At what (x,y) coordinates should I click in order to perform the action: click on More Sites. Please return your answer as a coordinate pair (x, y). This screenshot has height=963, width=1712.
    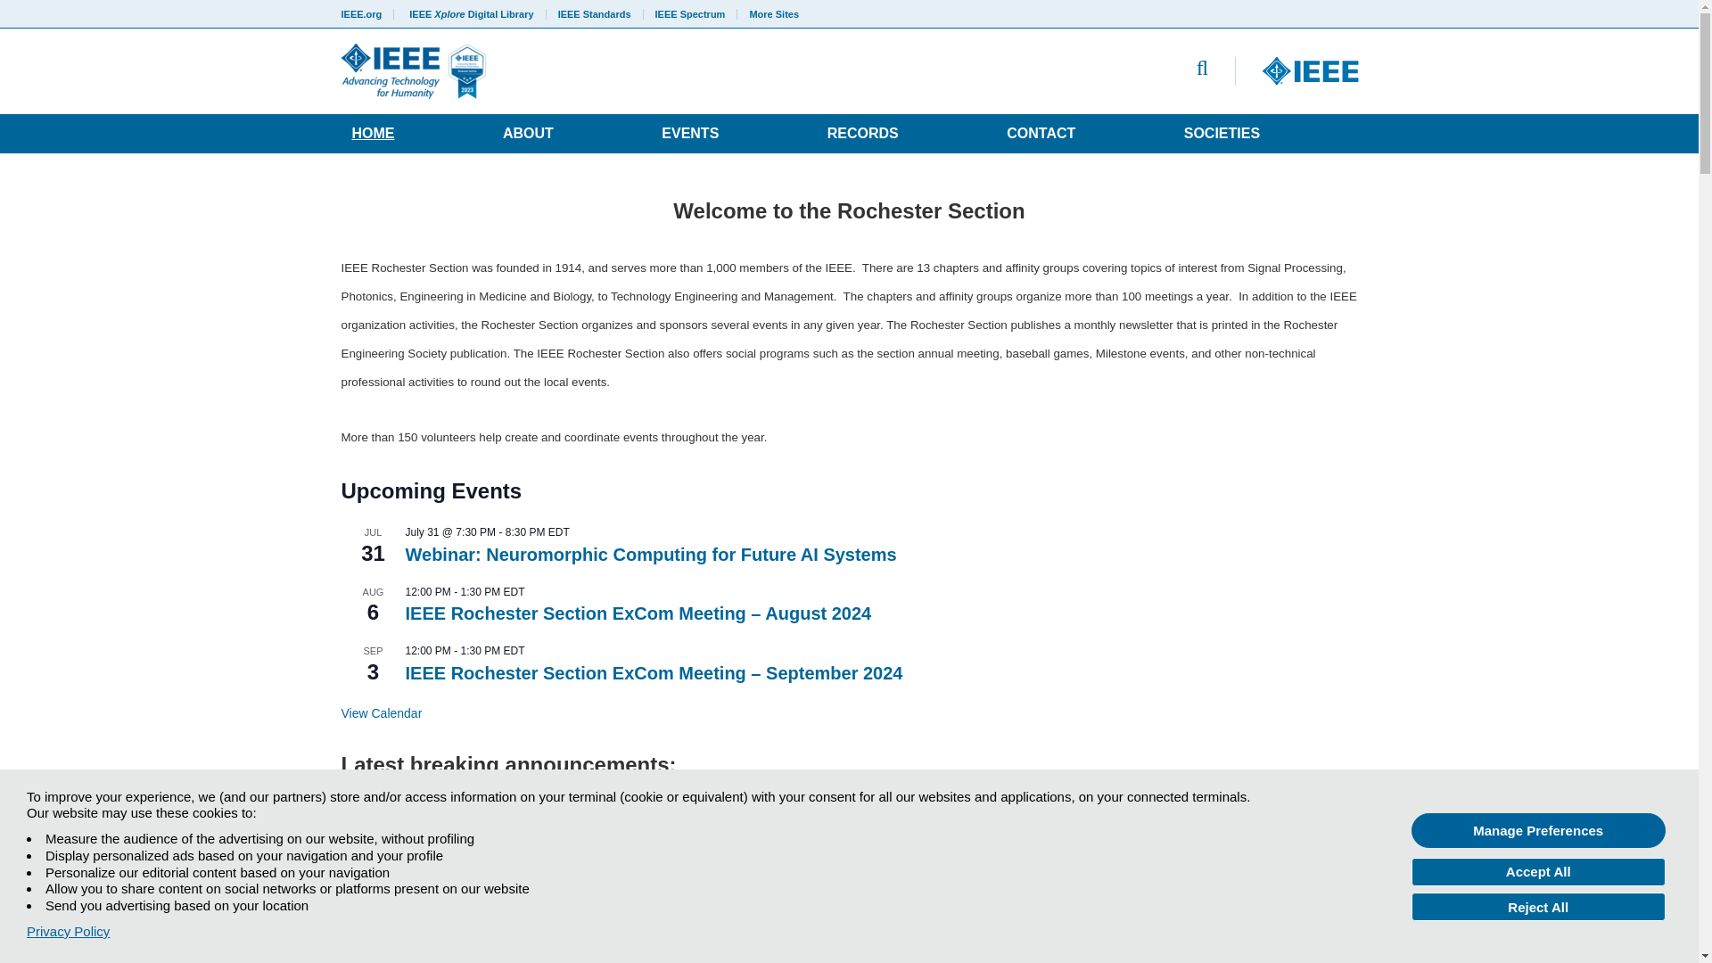
    Looking at the image, I should click on (769, 13).